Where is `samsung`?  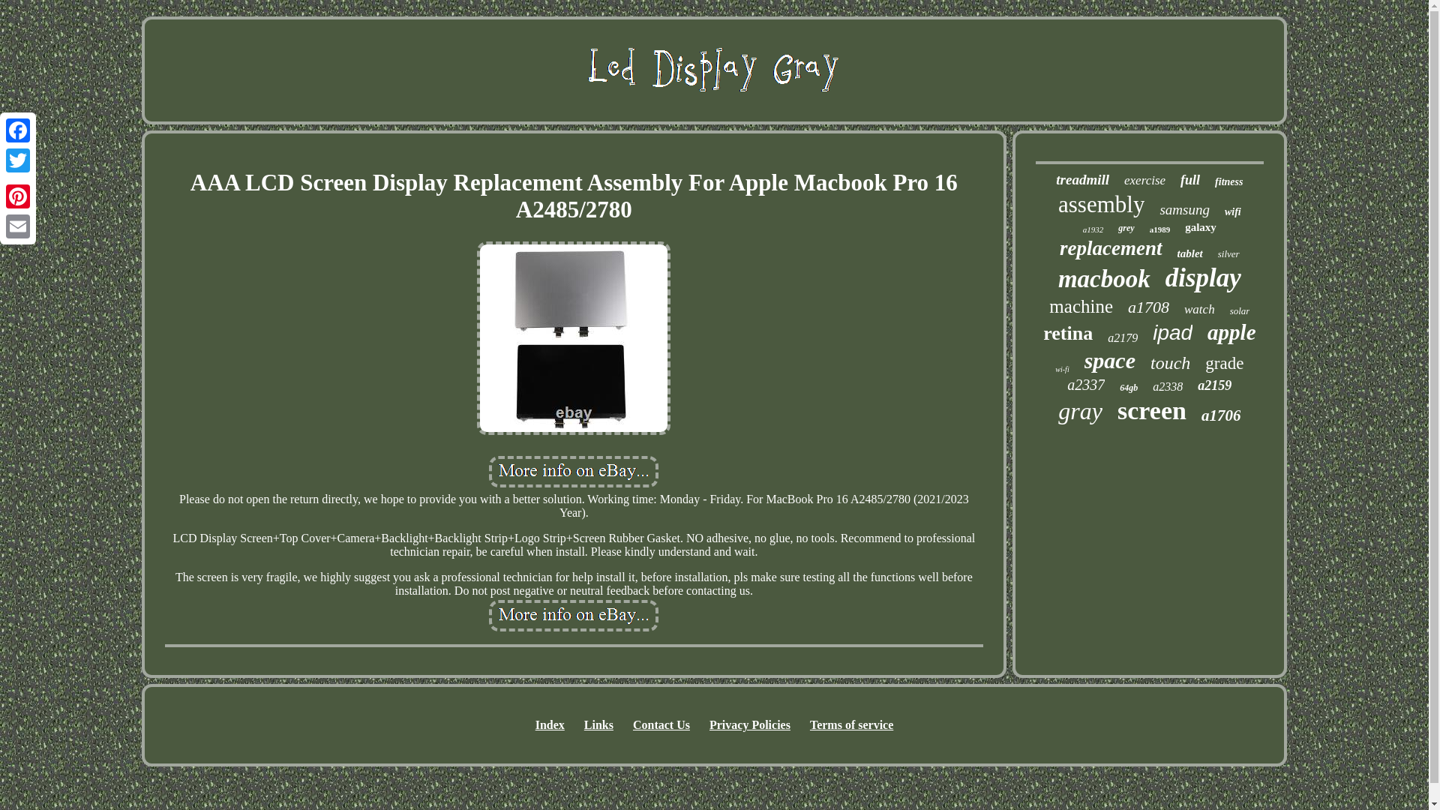
samsung is located at coordinates (1183, 209).